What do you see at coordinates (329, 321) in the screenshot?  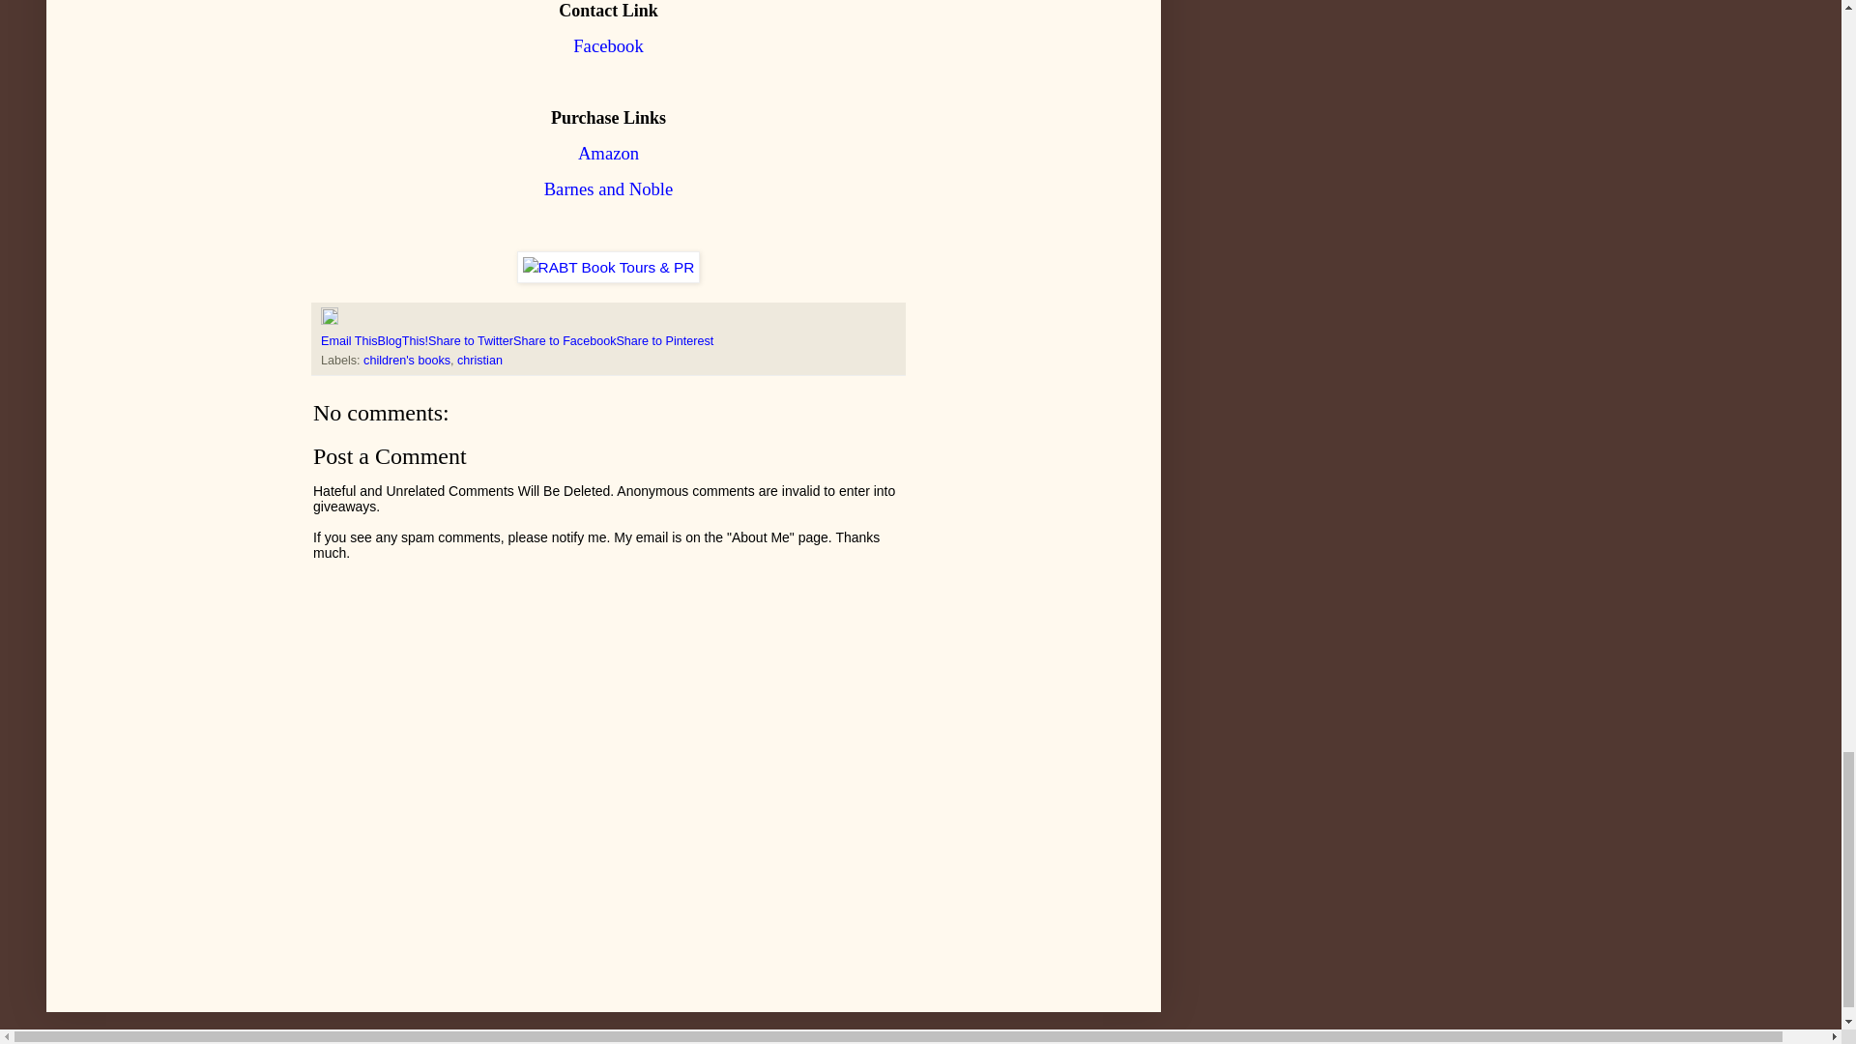 I see `Edit Post` at bounding box center [329, 321].